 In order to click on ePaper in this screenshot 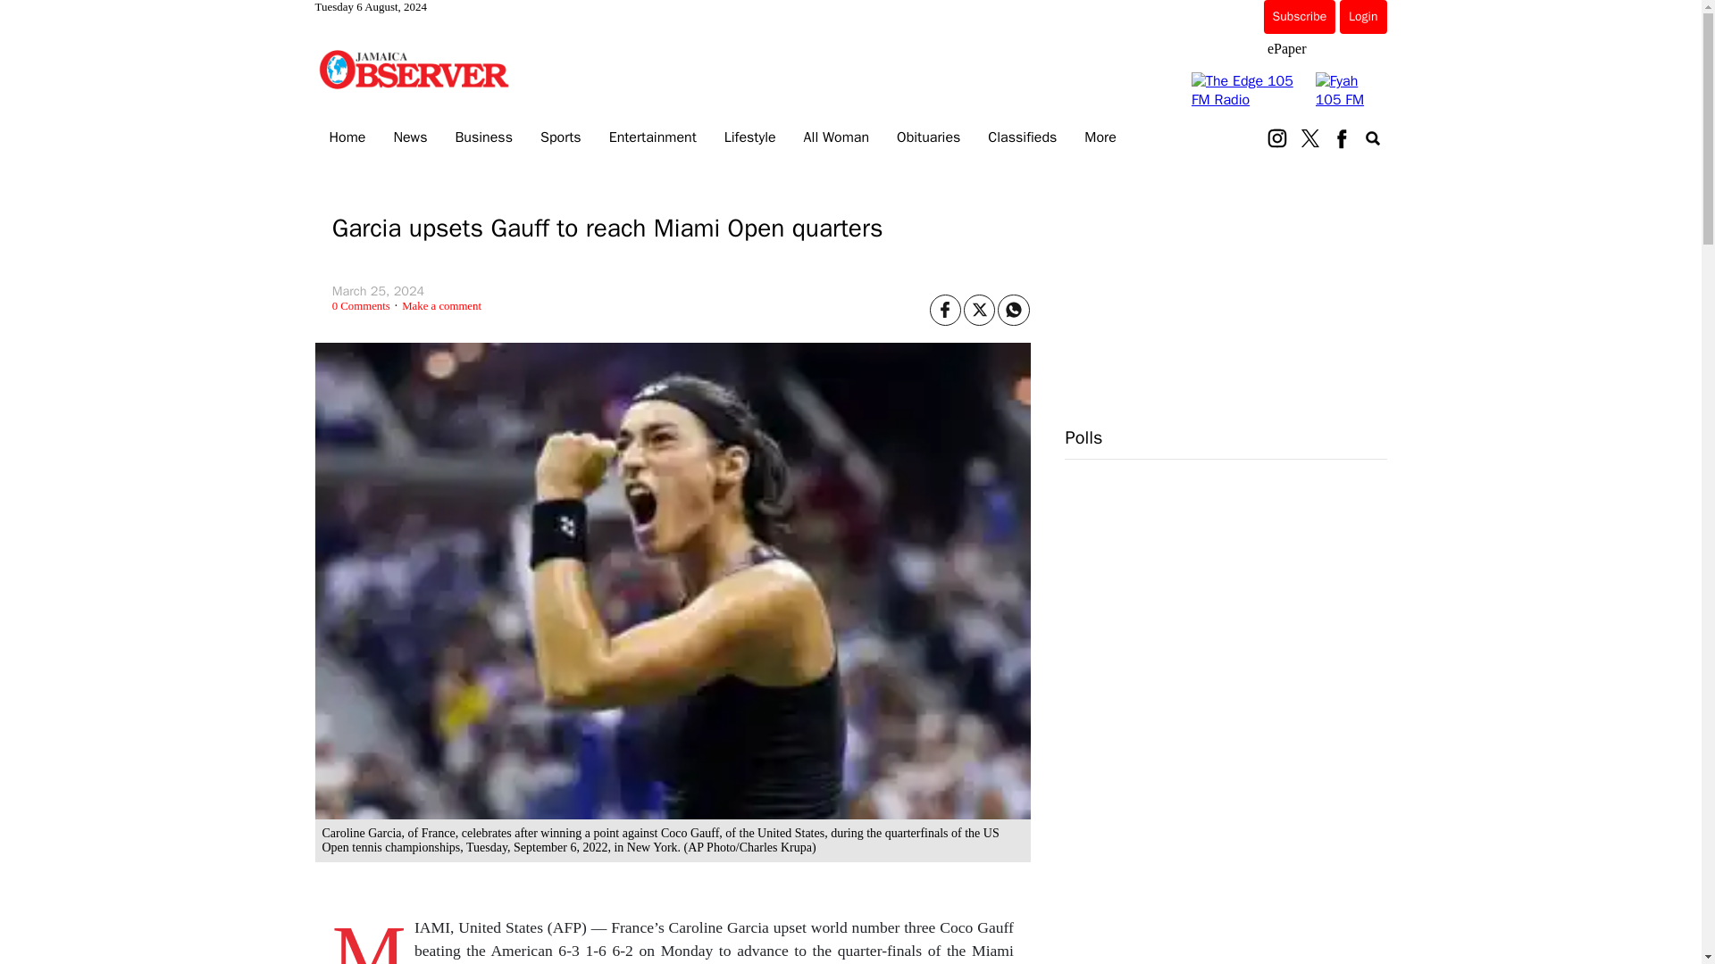, I will do `click(1286, 48)`.